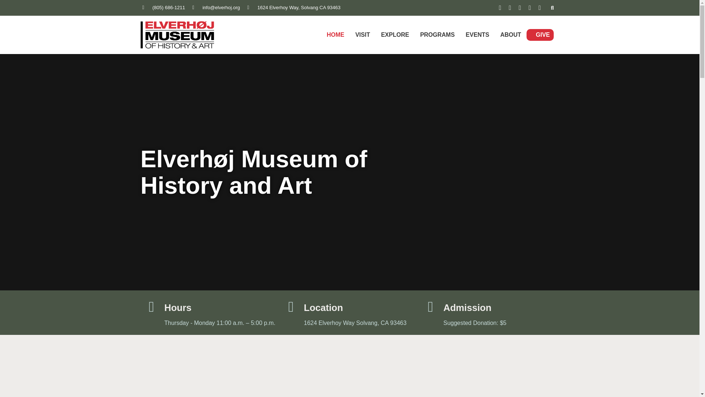  What do you see at coordinates (437, 35) in the screenshot?
I see `PROGRAMS` at bounding box center [437, 35].